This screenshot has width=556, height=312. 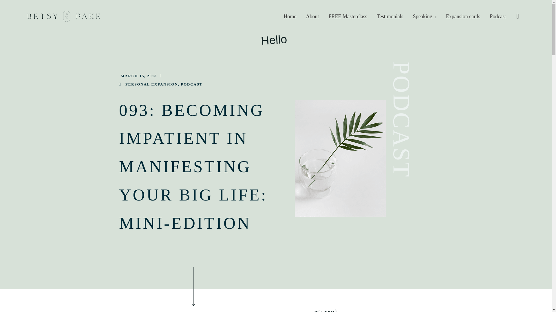 I want to click on Podcast, so click(x=498, y=16).